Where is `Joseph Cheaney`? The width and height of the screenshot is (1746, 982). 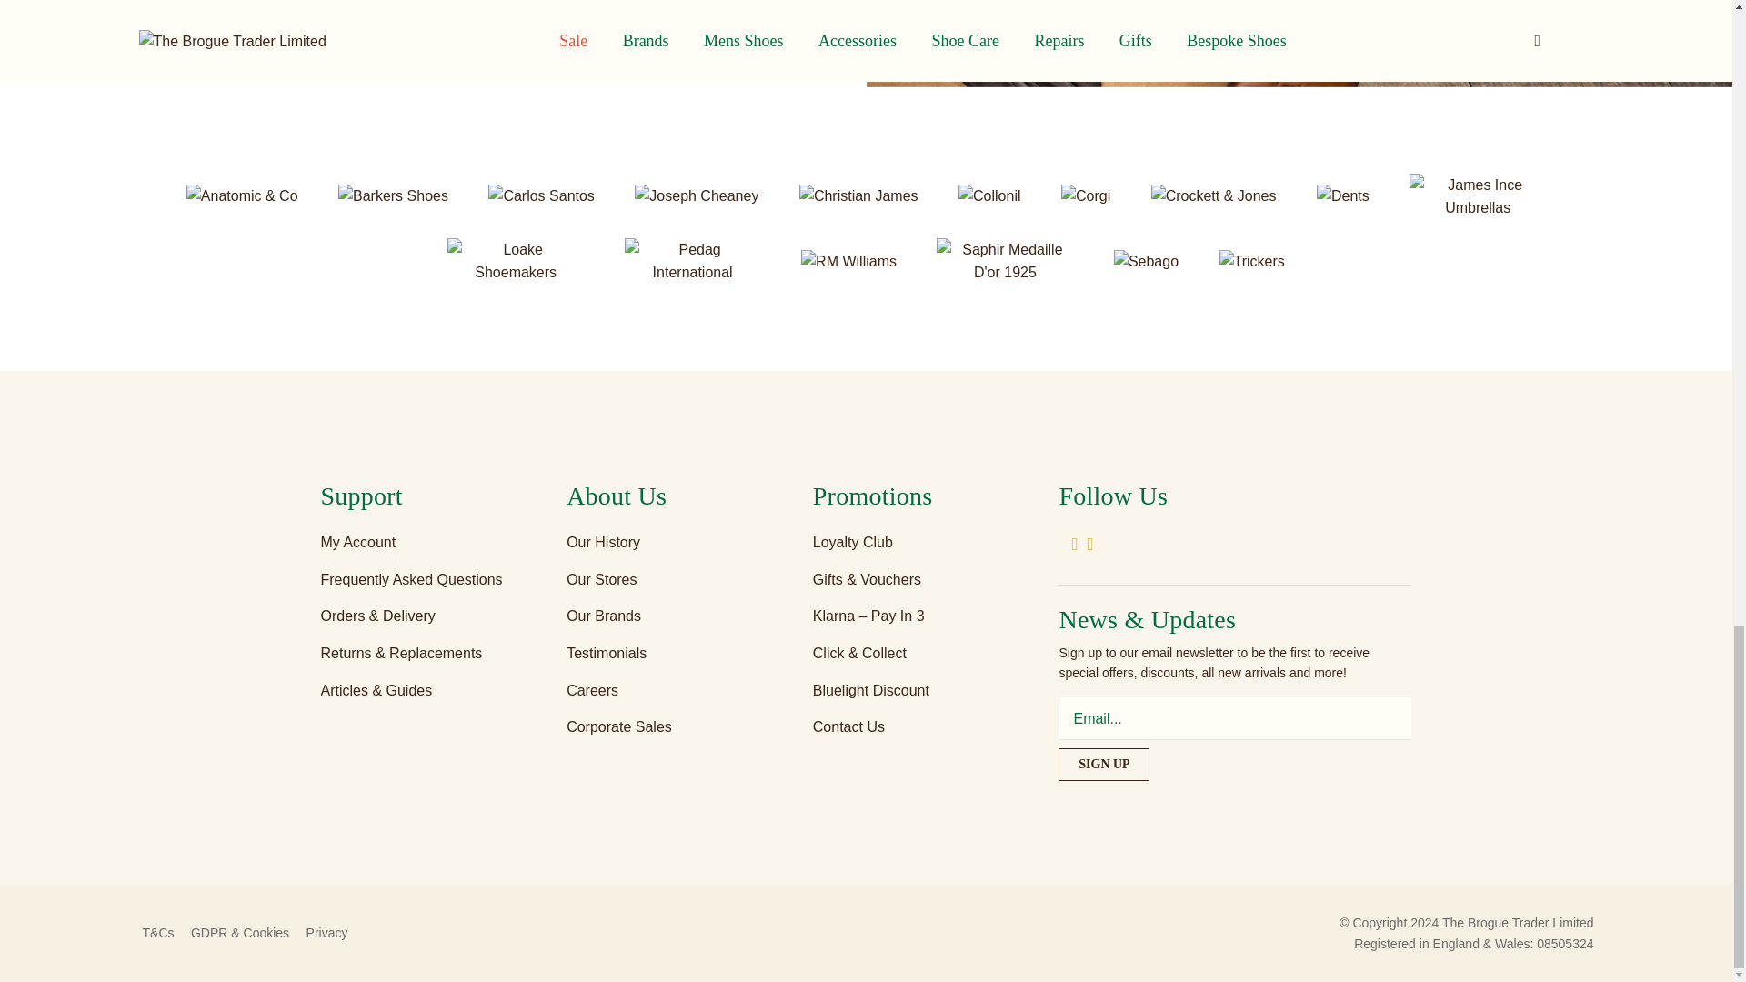
Joseph Cheaney is located at coordinates (698, 195).